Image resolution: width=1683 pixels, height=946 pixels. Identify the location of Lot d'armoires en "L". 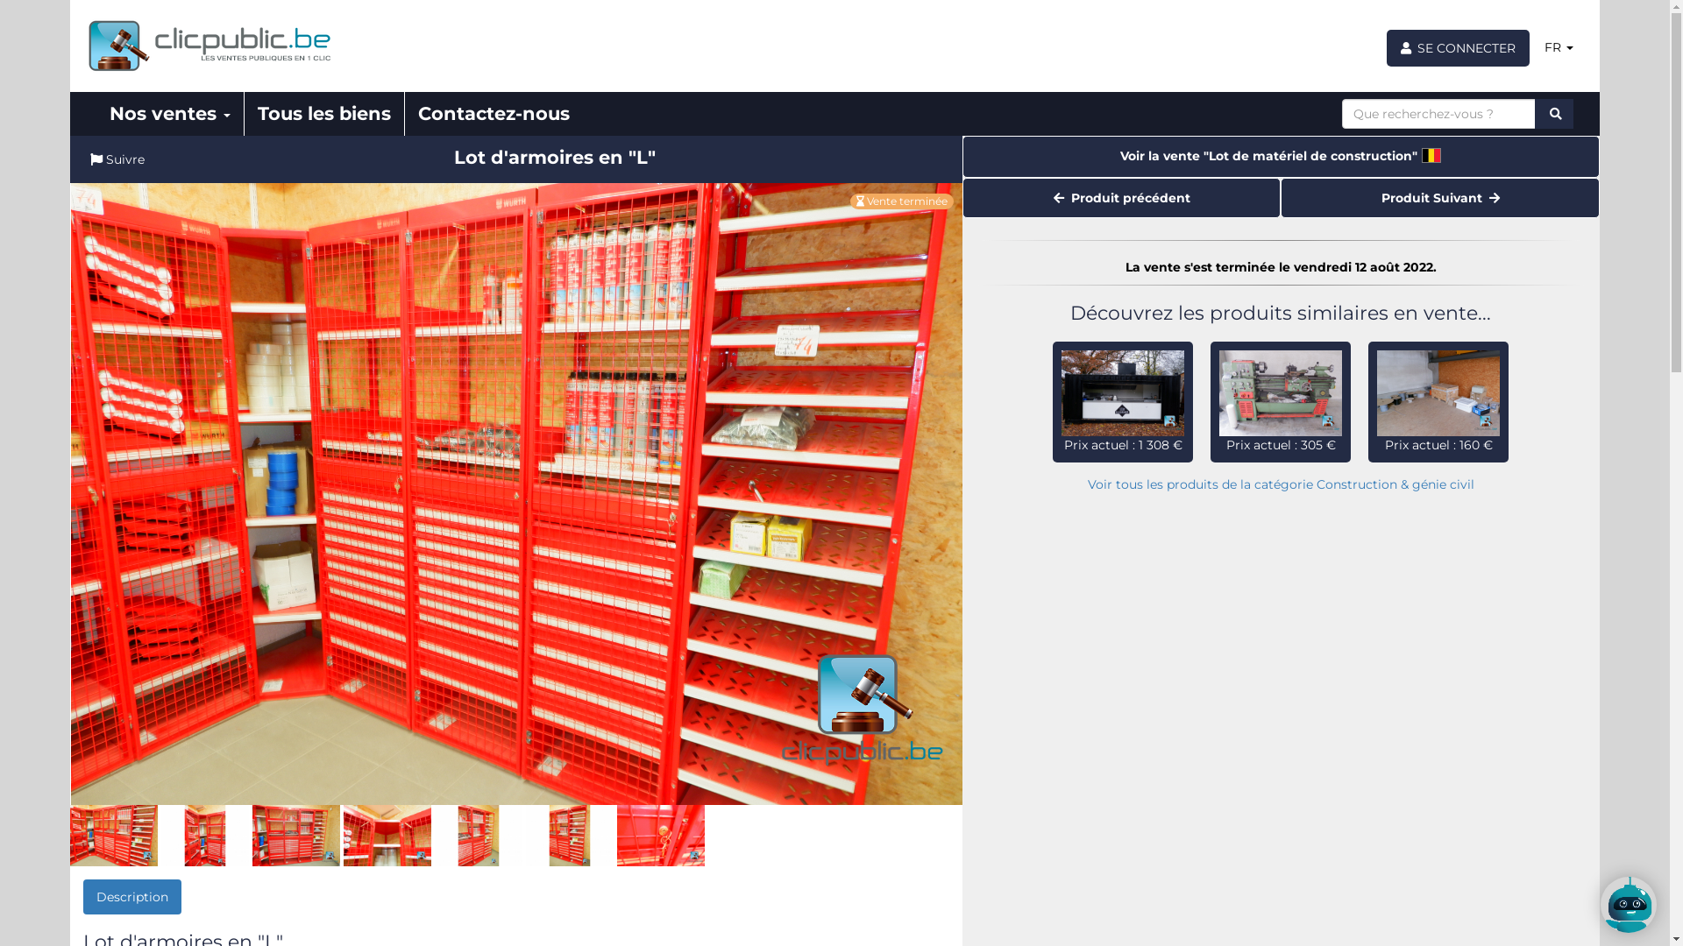
(570, 836).